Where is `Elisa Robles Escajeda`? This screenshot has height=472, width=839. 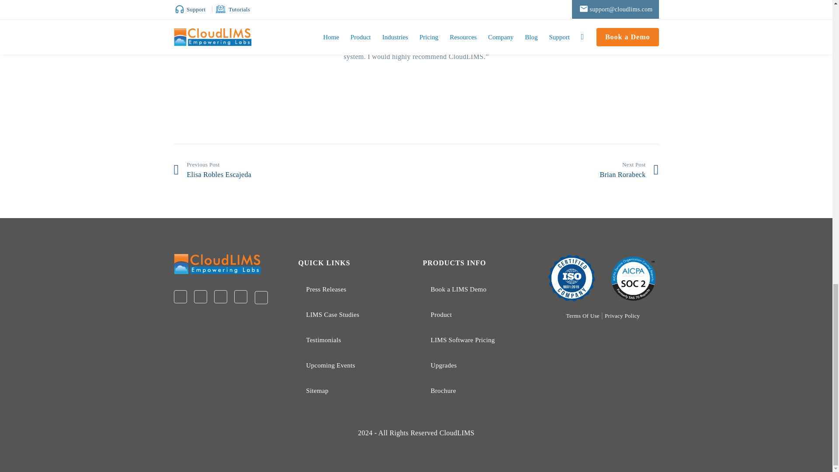
Elisa Robles Escajeda is located at coordinates (292, 170).